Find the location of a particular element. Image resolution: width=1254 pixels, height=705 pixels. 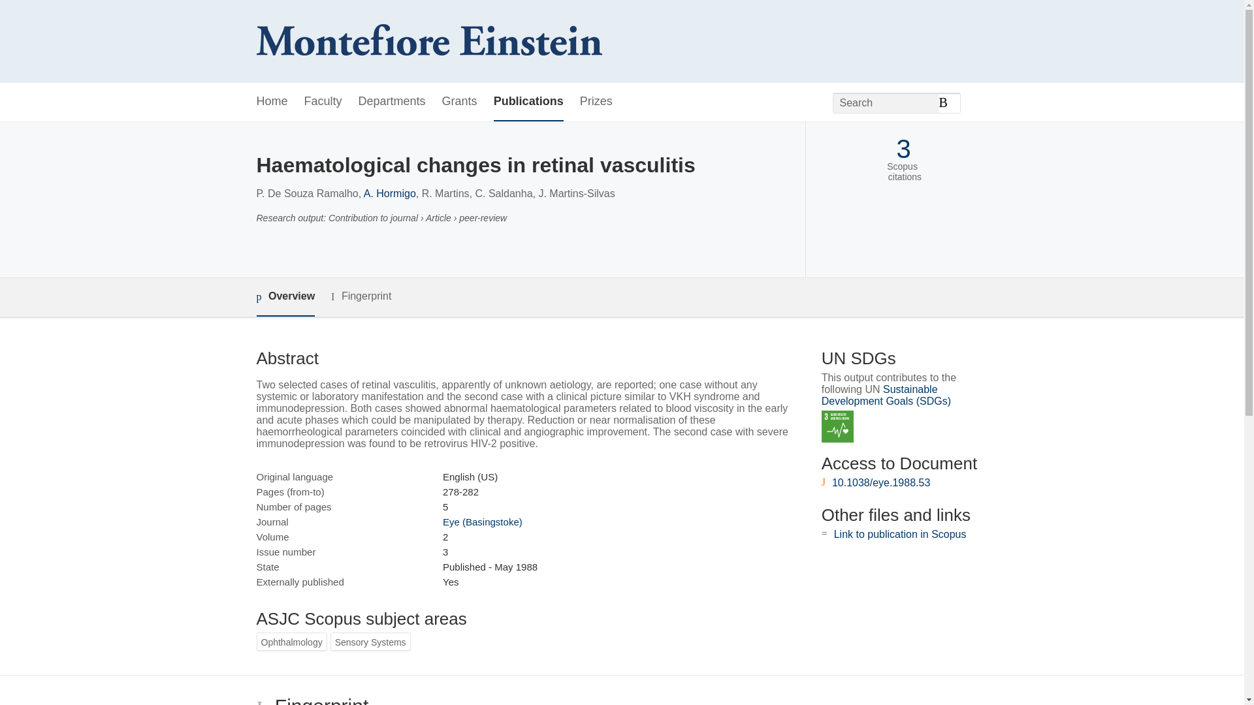

Overview is located at coordinates (285, 296).